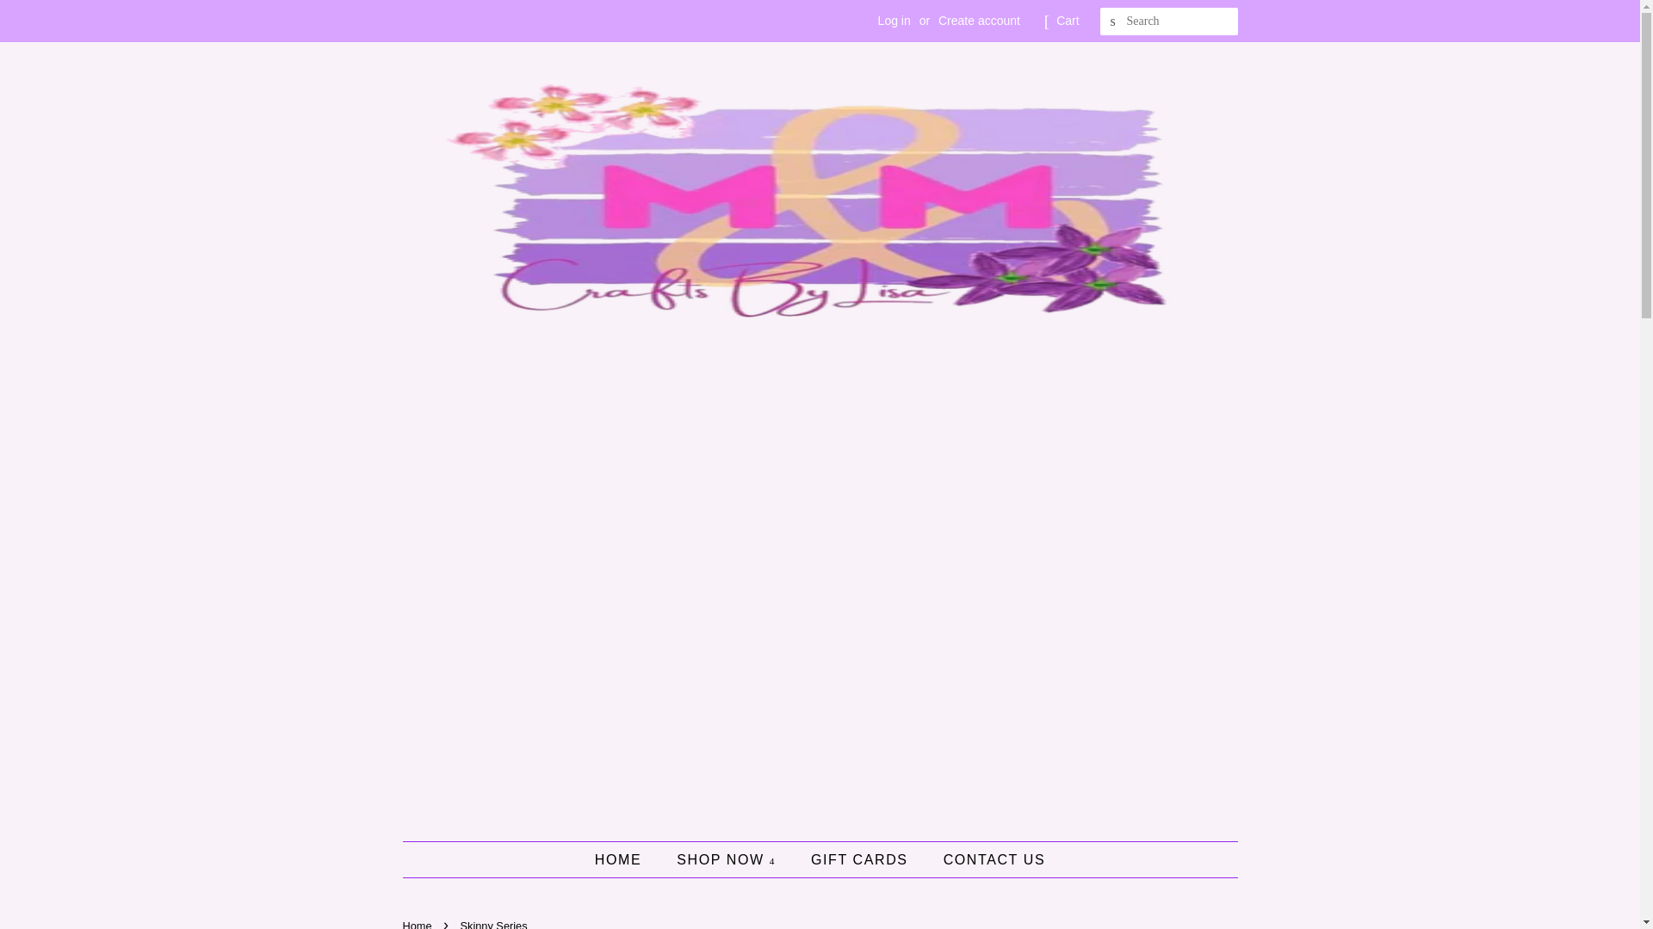  I want to click on SEARCH, so click(1114, 22).